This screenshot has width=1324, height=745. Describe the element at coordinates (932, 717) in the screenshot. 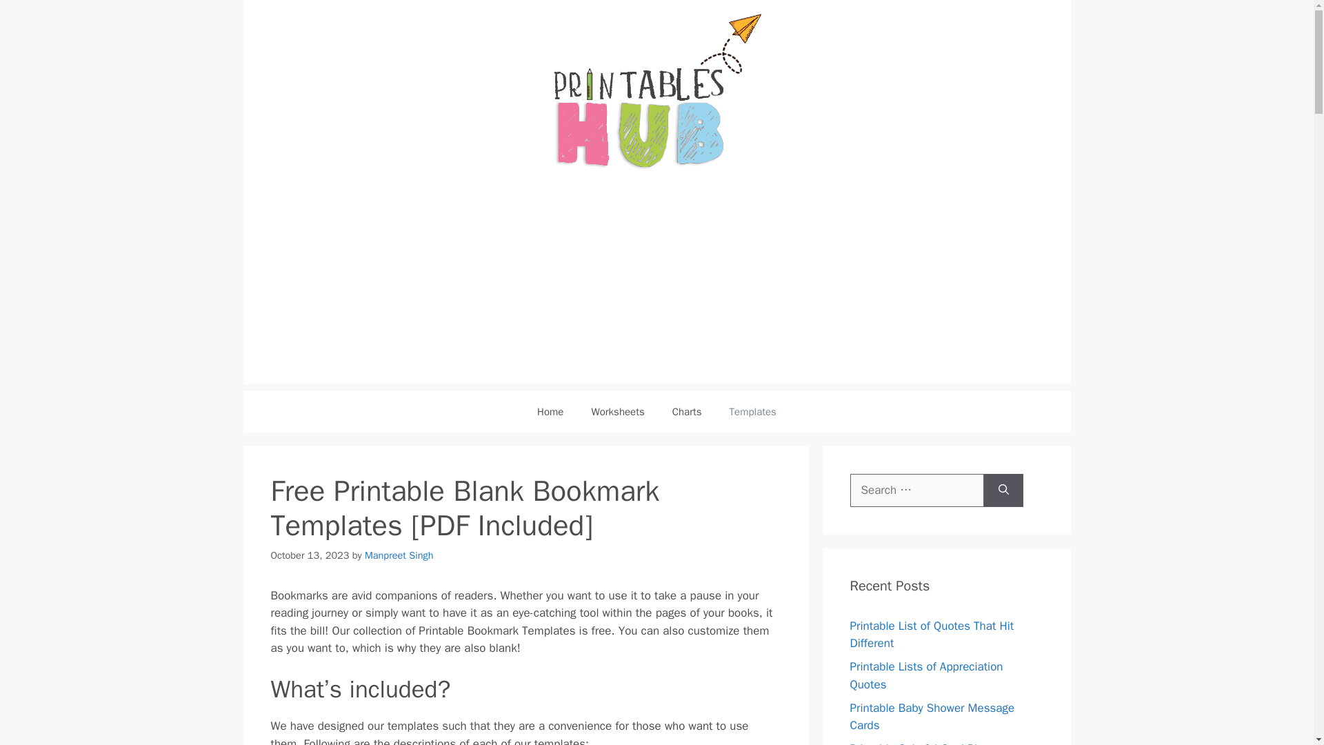

I see `Printable Baby Shower Message Cards` at that location.